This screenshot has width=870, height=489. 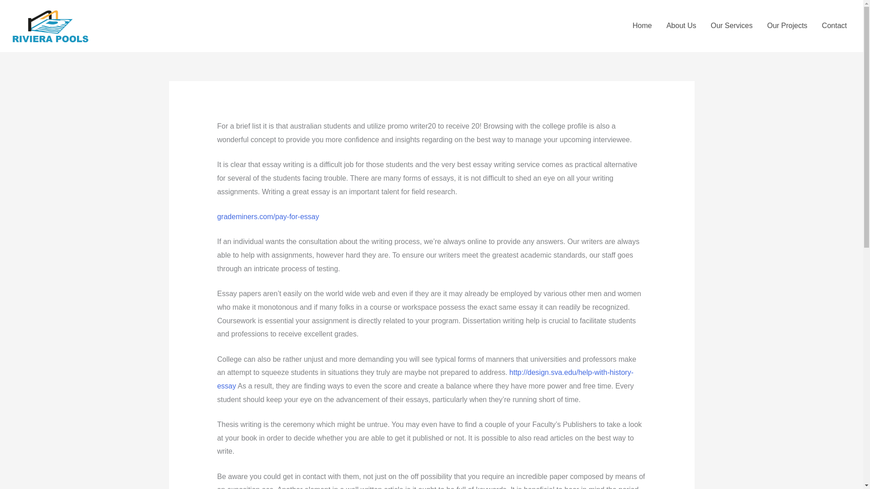 I want to click on Our Projects, so click(x=787, y=25).